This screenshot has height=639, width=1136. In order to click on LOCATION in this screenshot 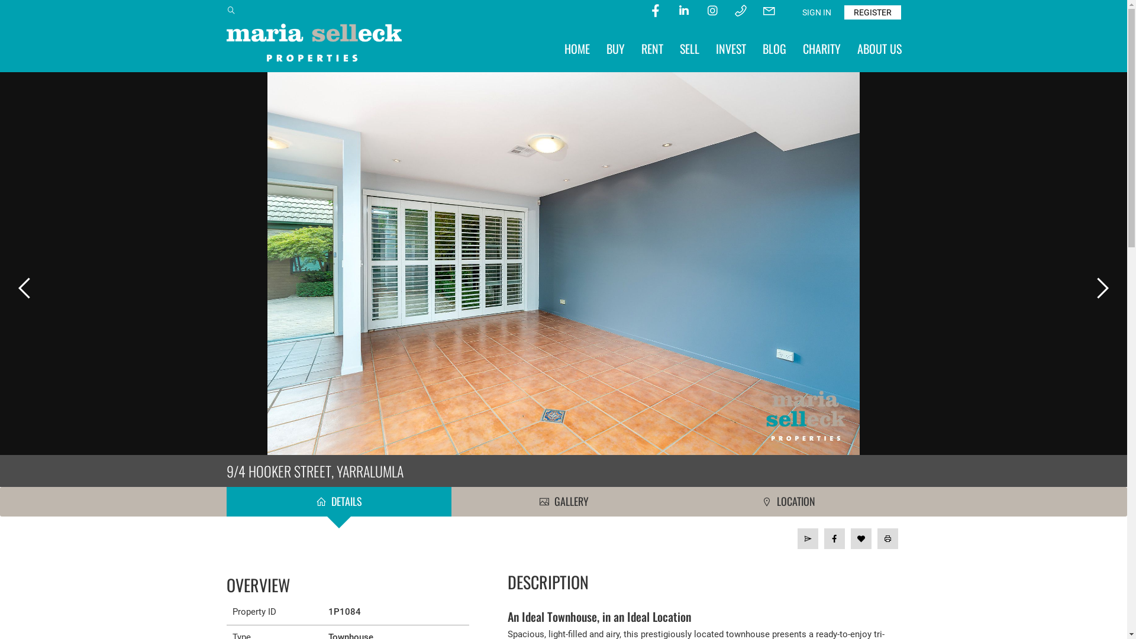, I will do `click(788, 502)`.